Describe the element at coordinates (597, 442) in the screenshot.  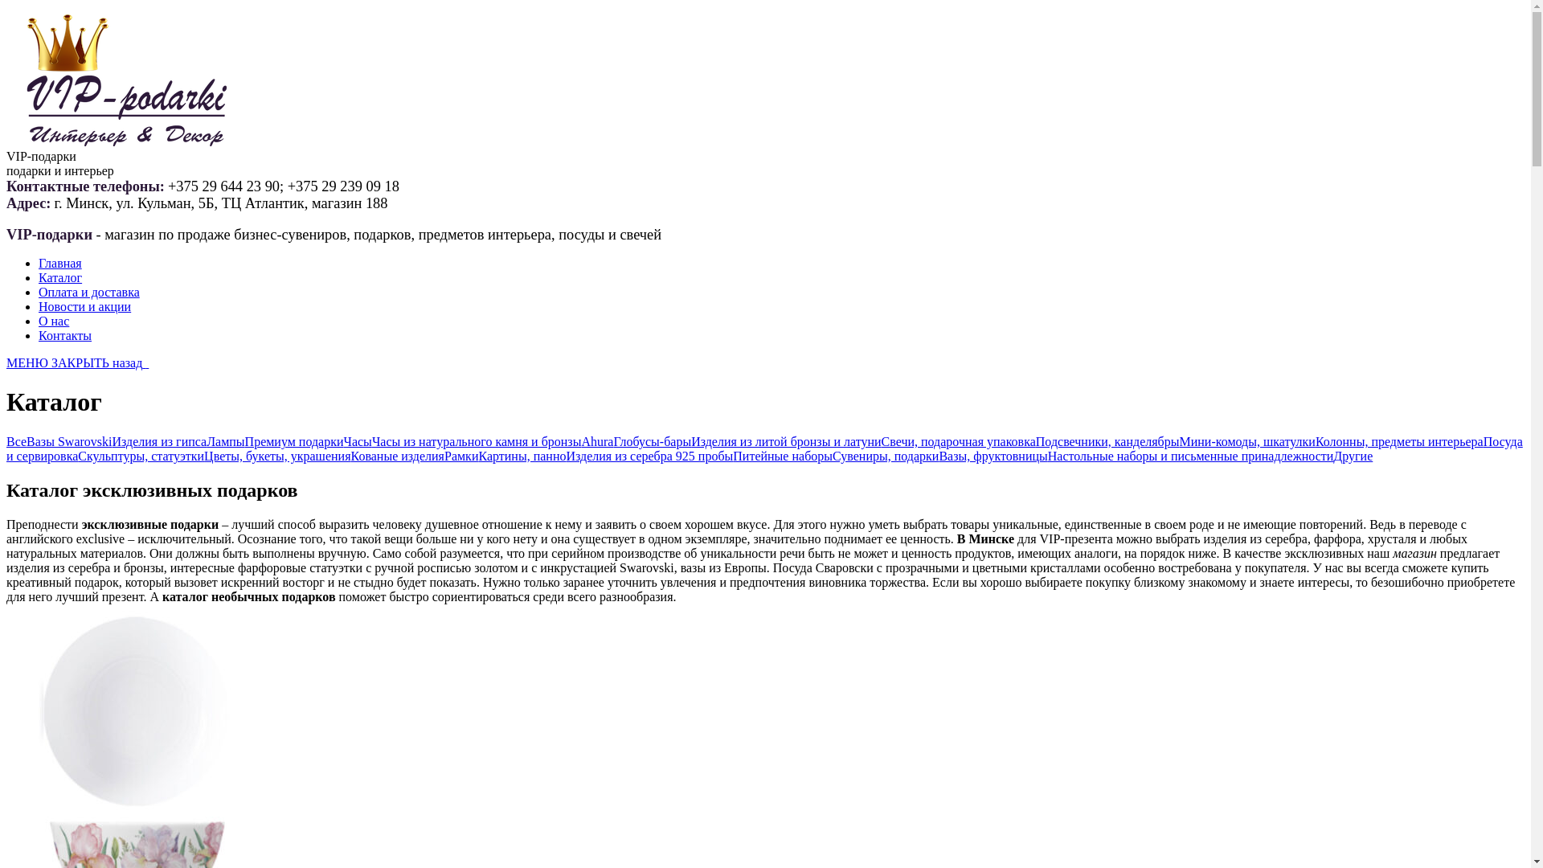
I see `Ahura` at that location.